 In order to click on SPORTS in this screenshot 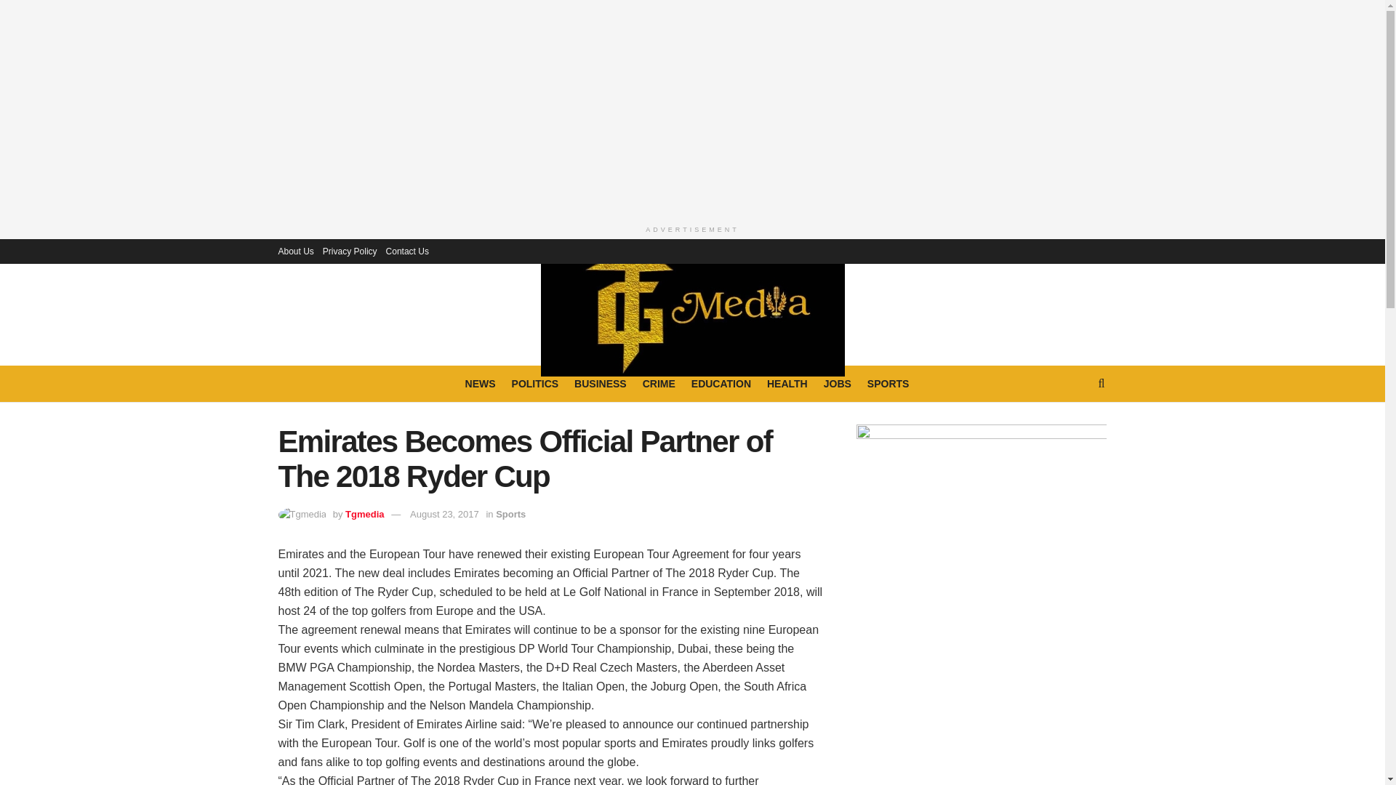, I will do `click(888, 384)`.